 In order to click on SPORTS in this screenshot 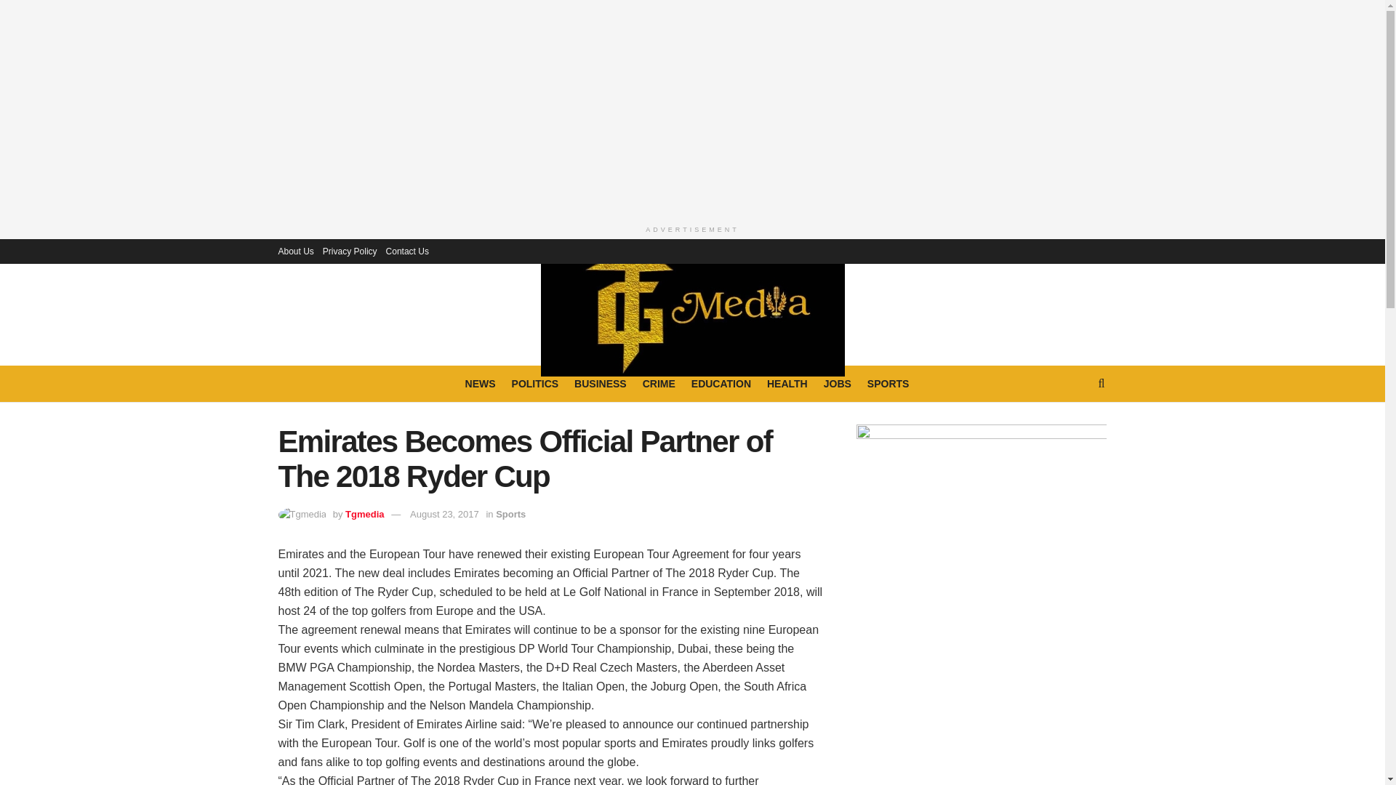, I will do `click(888, 384)`.